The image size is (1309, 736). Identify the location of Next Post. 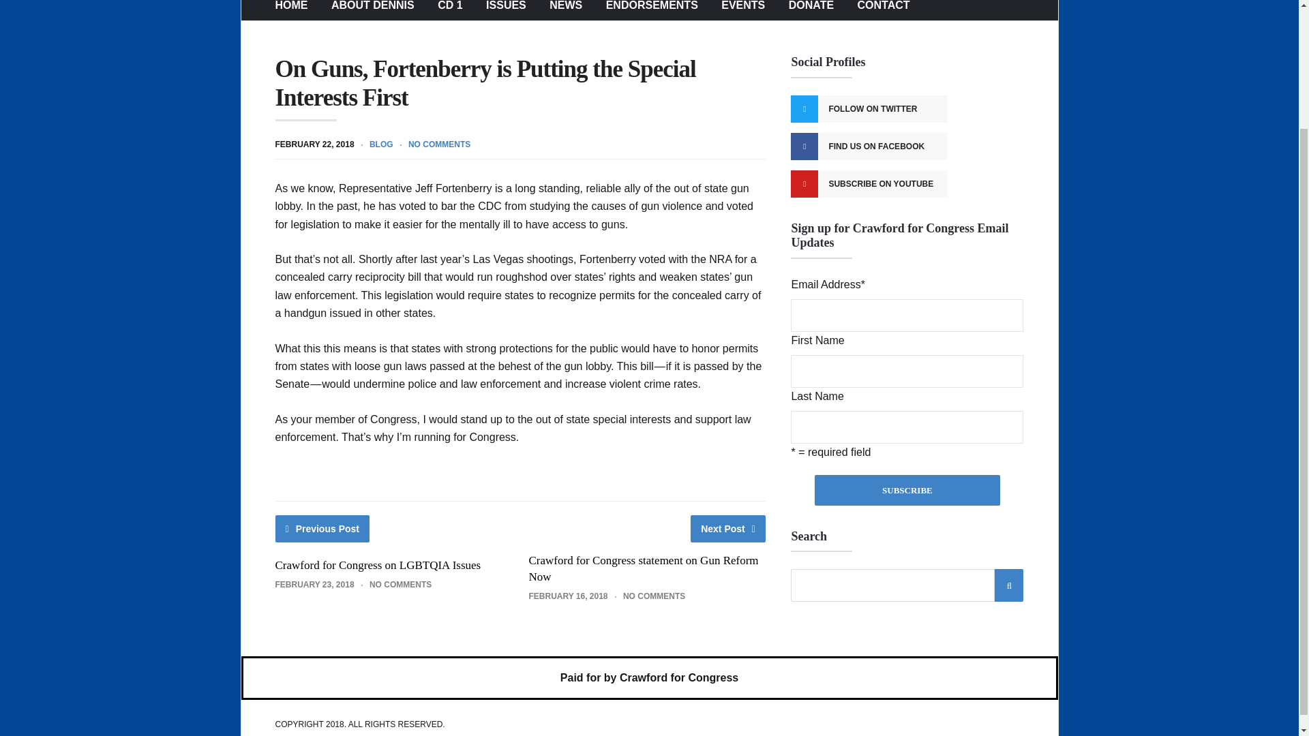
(728, 529).